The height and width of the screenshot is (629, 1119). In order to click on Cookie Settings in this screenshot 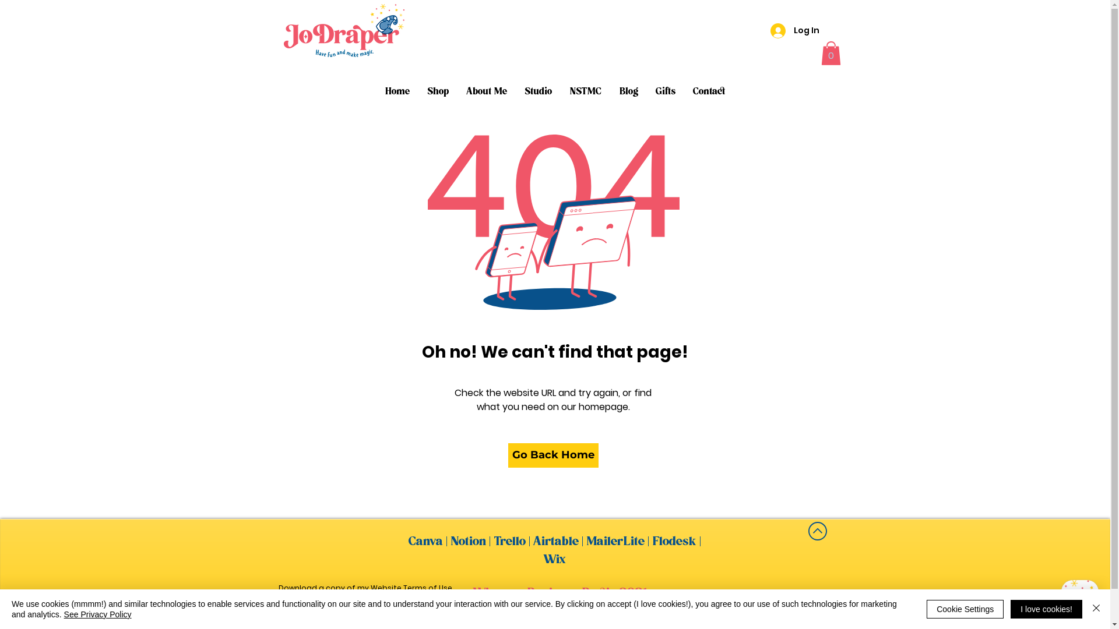, I will do `click(965, 609)`.